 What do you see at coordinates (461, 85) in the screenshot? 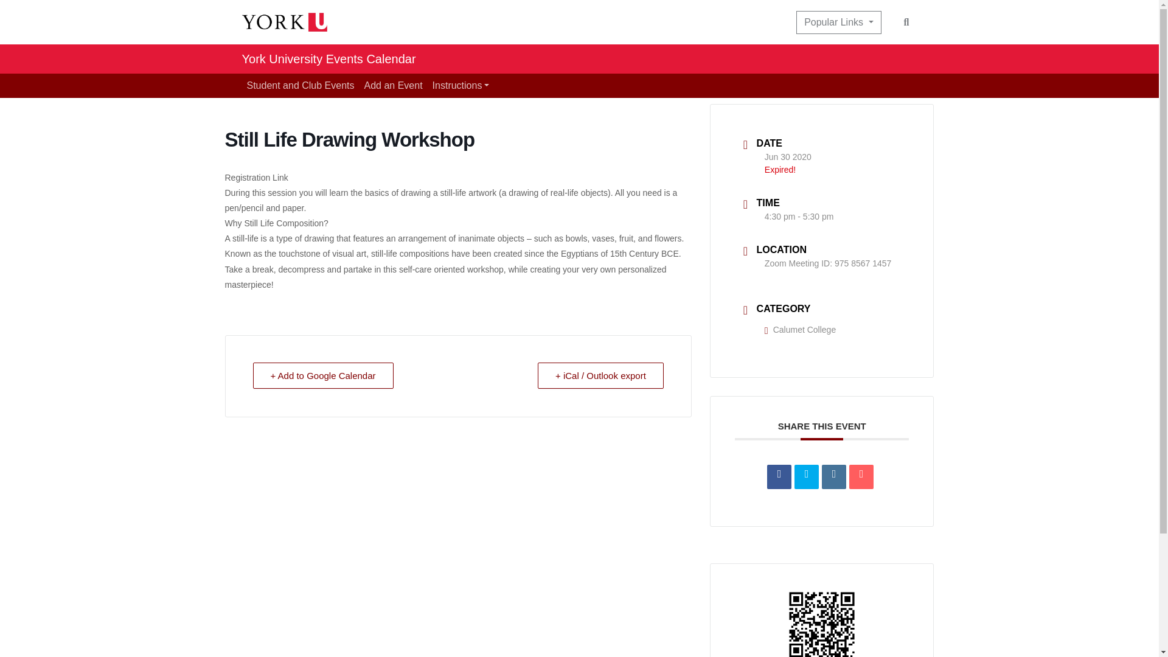
I see `Instructions` at bounding box center [461, 85].